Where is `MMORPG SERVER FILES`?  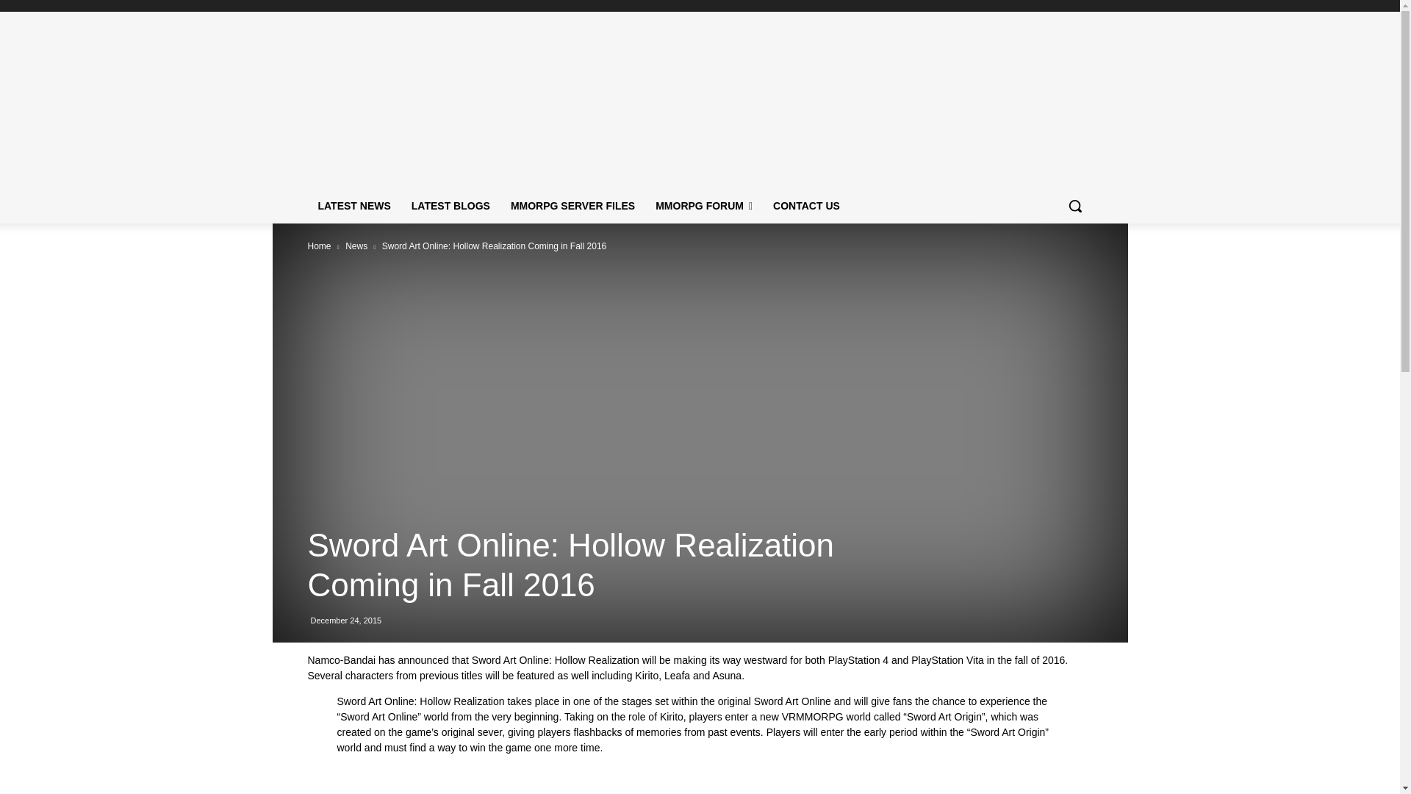
MMORPG SERVER FILES is located at coordinates (572, 205).